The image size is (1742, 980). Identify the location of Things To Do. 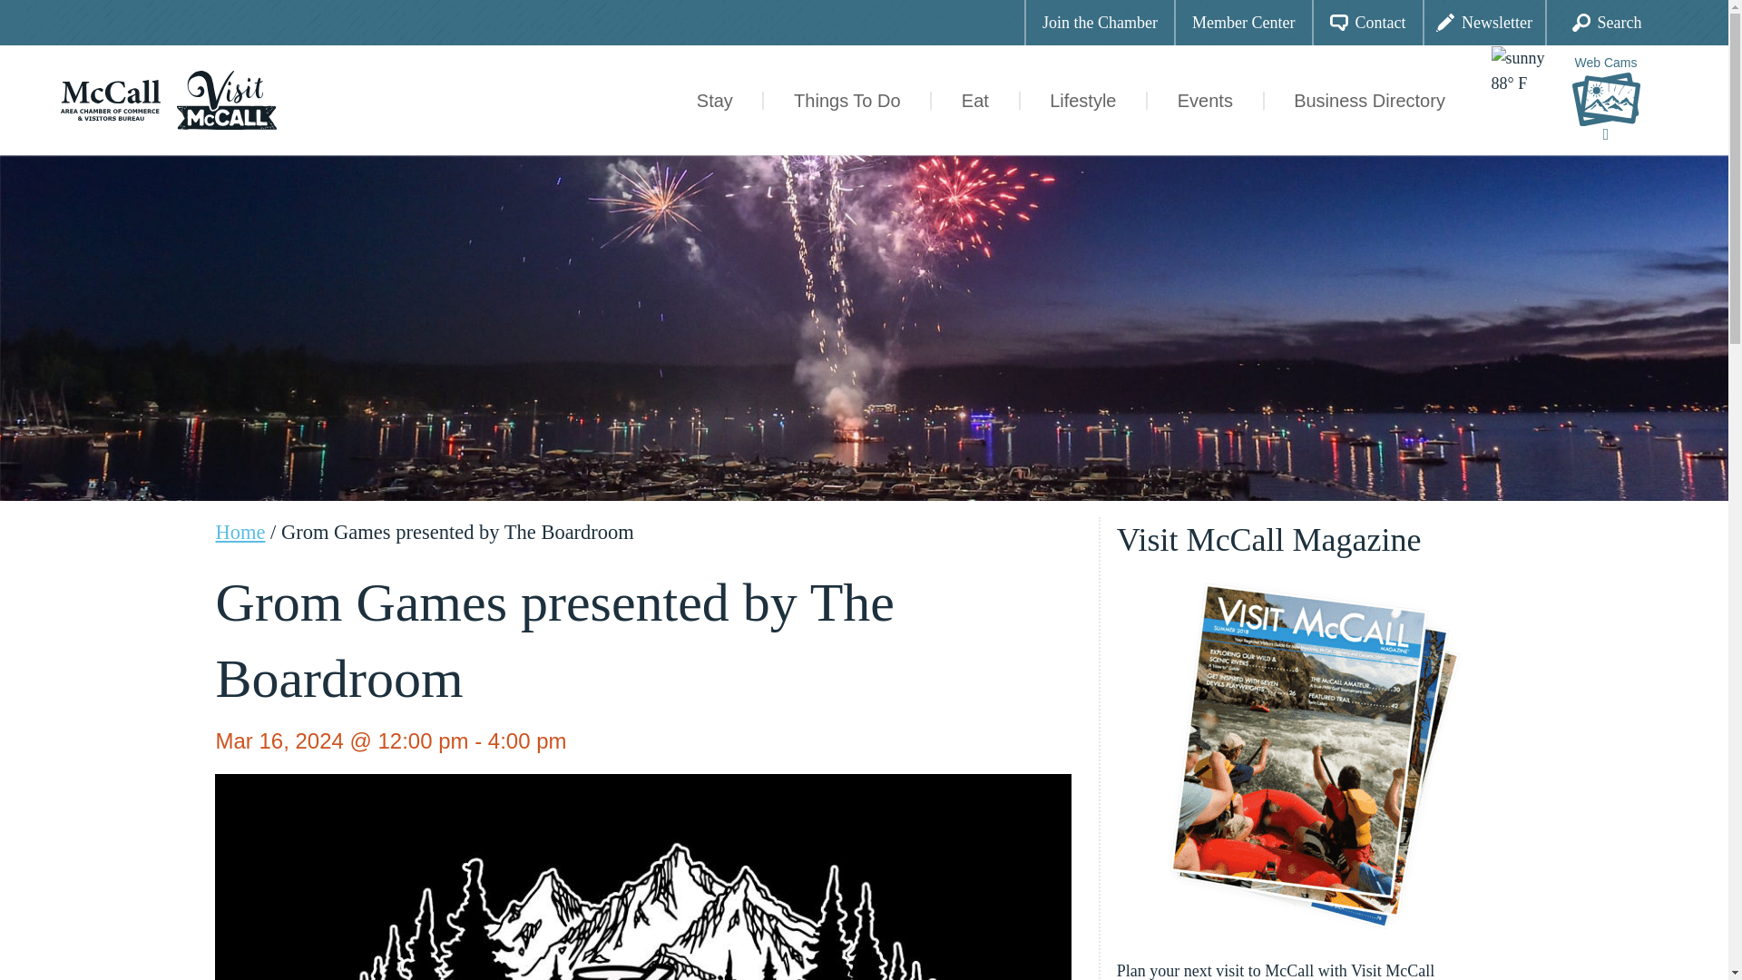
(847, 100).